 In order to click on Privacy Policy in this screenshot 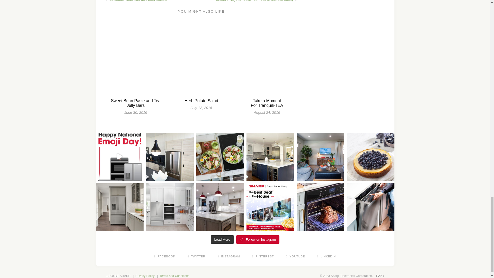, I will do `click(145, 276)`.